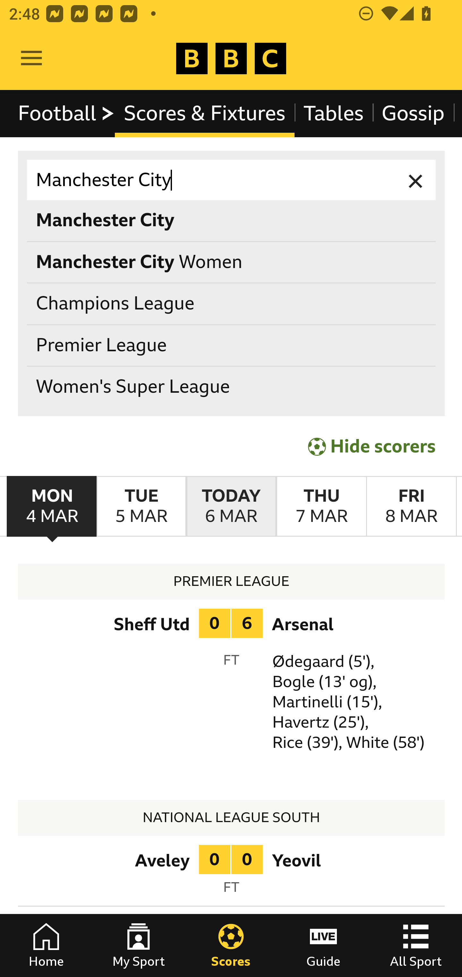 This screenshot has height=977, width=462. Describe the element at coordinates (67, 113) in the screenshot. I see `Football ` at that location.